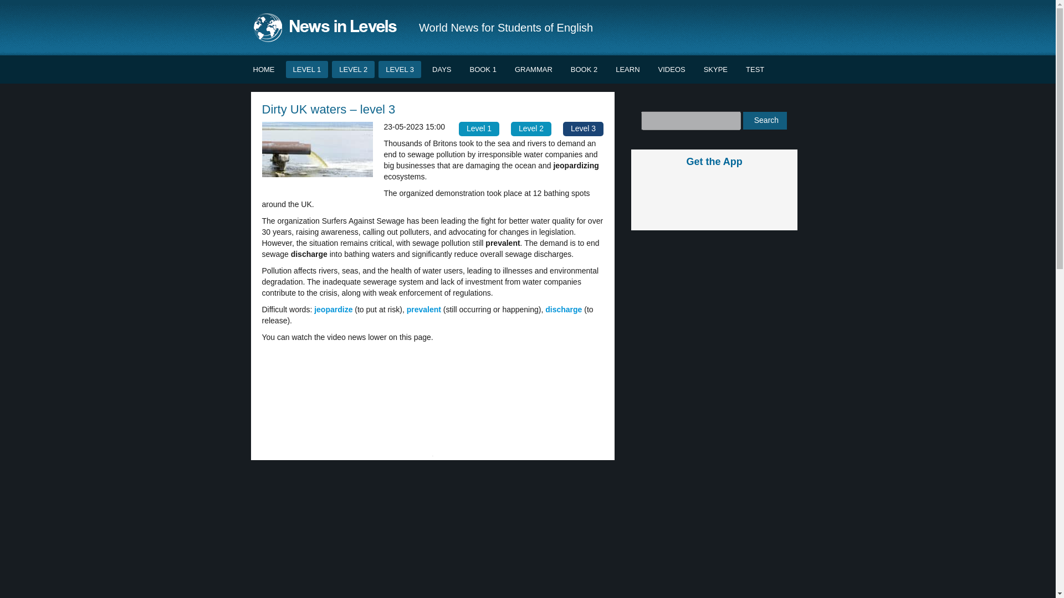 The height and width of the screenshot is (598, 1064). I want to click on LEVEL 1, so click(307, 70).